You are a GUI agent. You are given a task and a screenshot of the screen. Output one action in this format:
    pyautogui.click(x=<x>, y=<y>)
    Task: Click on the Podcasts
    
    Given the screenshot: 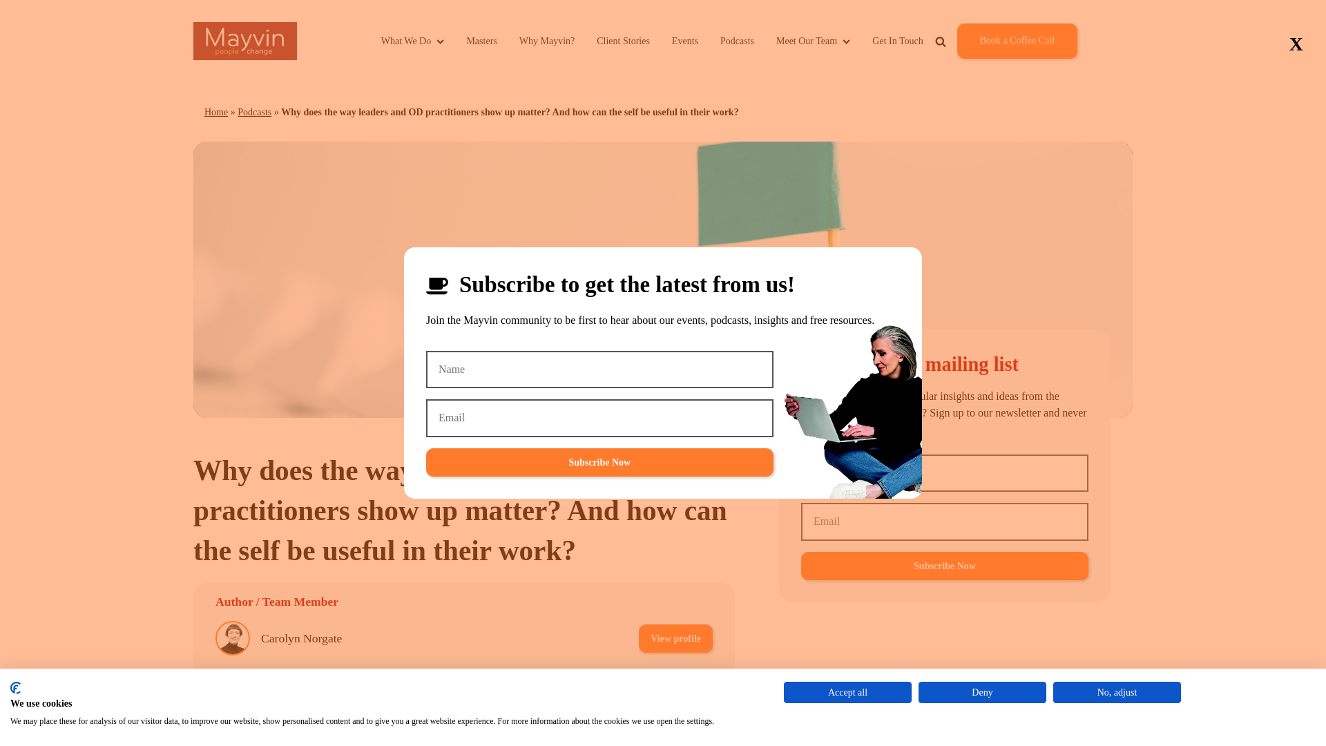 What is the action you would take?
    pyautogui.click(x=254, y=112)
    